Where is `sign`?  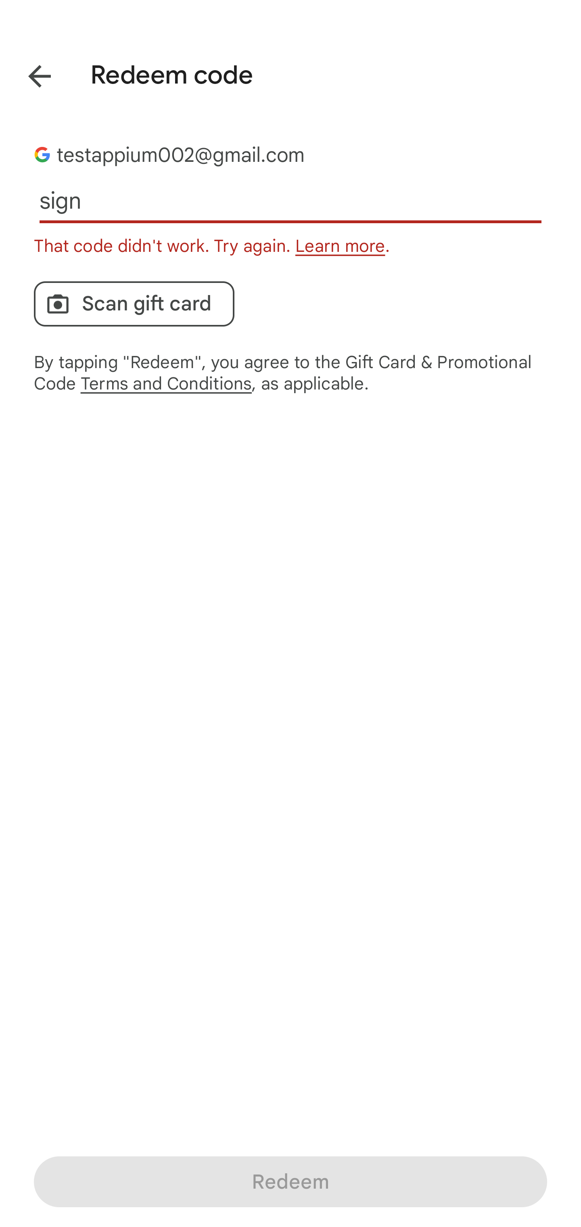
sign is located at coordinates (290, 201).